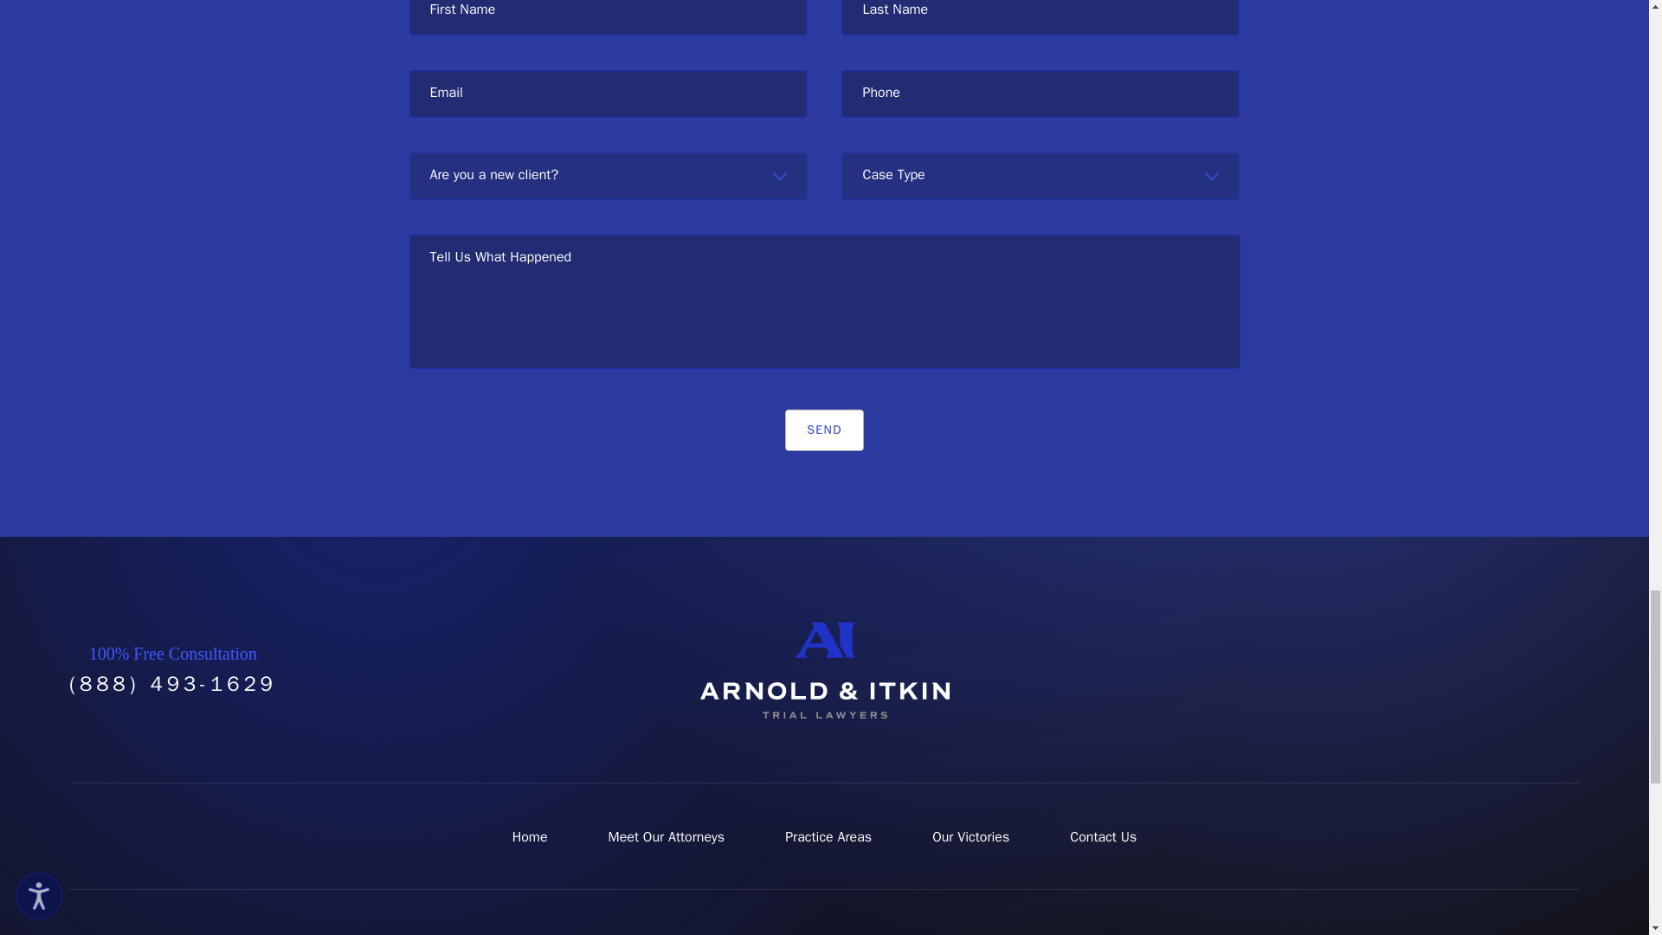 The width and height of the screenshot is (1662, 935). I want to click on YouTube, so click(1480, 670).